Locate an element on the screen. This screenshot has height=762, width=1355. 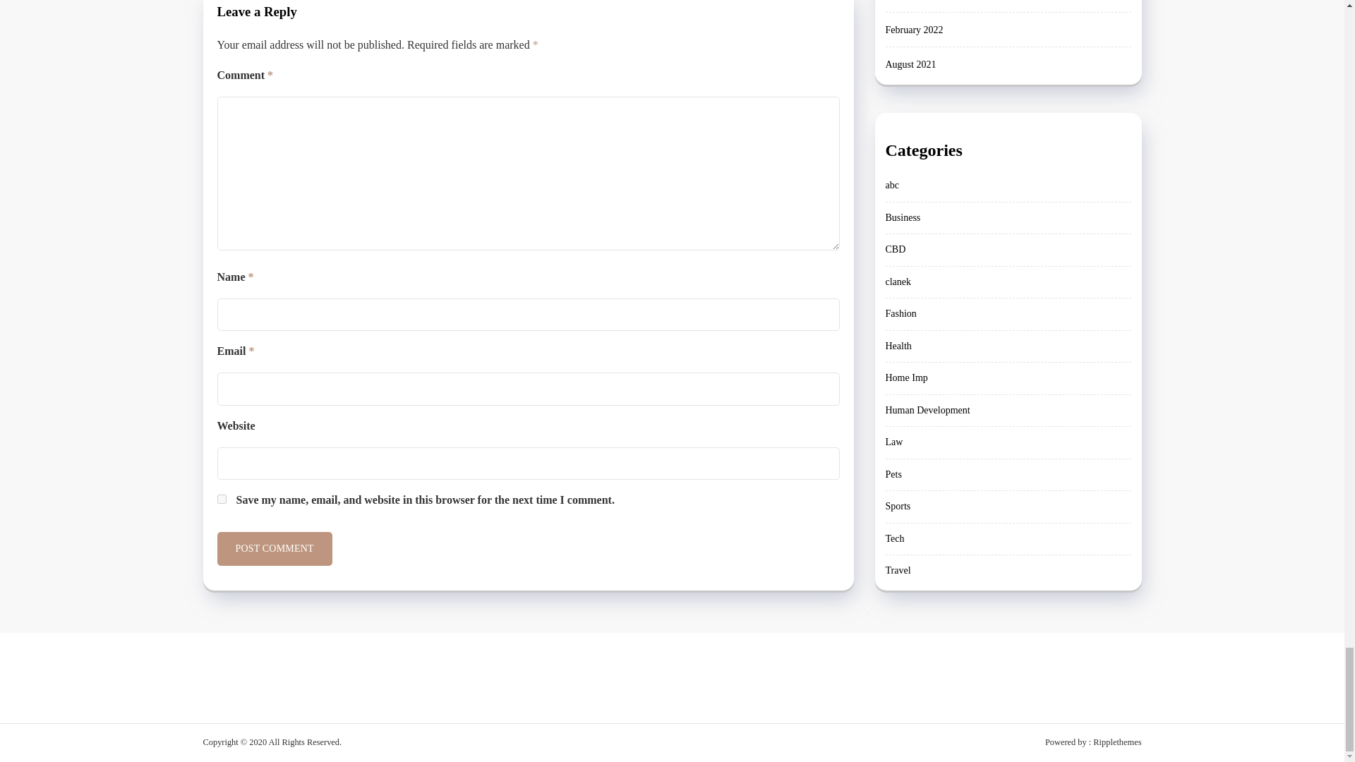
Post Comment is located at coordinates (274, 549).